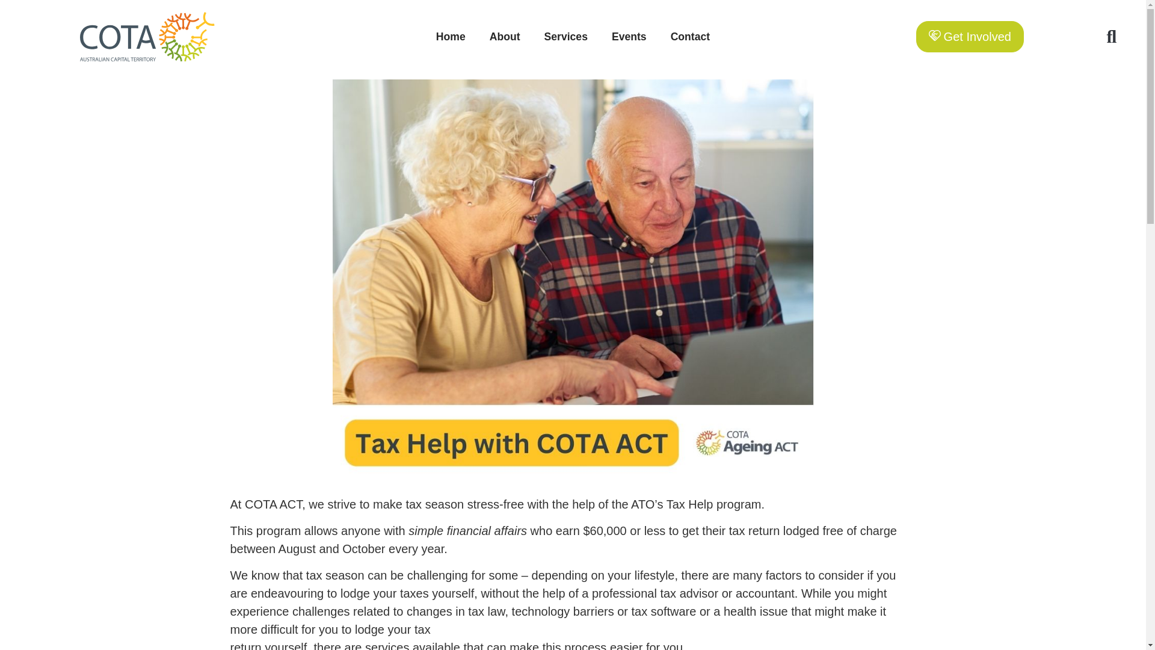 The height and width of the screenshot is (650, 1155). I want to click on Home, so click(451, 36).